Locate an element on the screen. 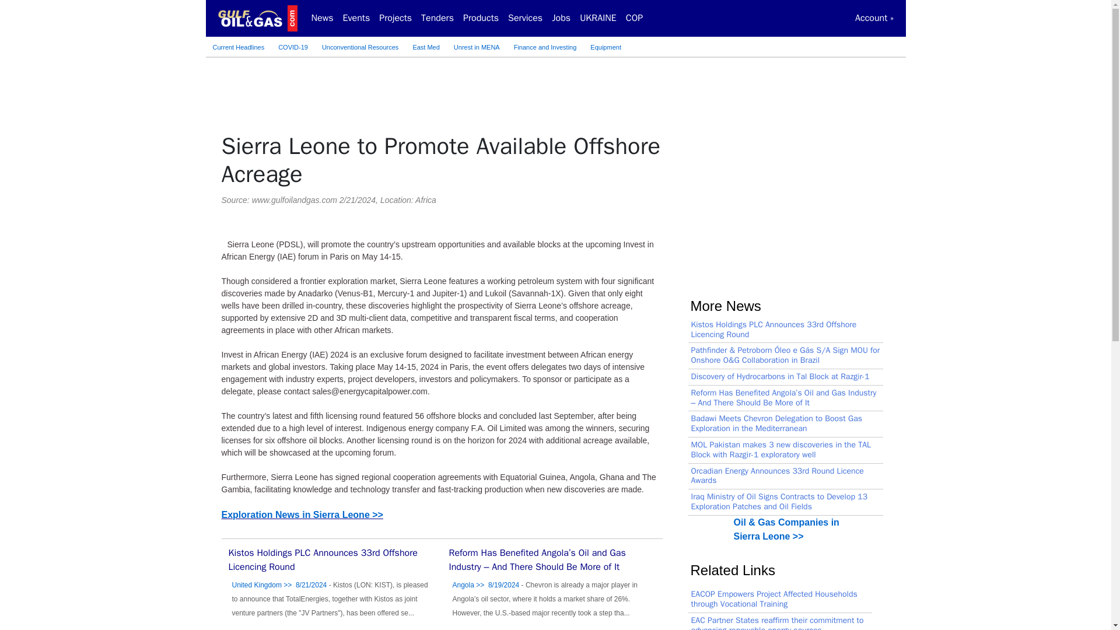  Current Headlines is located at coordinates (238, 47).